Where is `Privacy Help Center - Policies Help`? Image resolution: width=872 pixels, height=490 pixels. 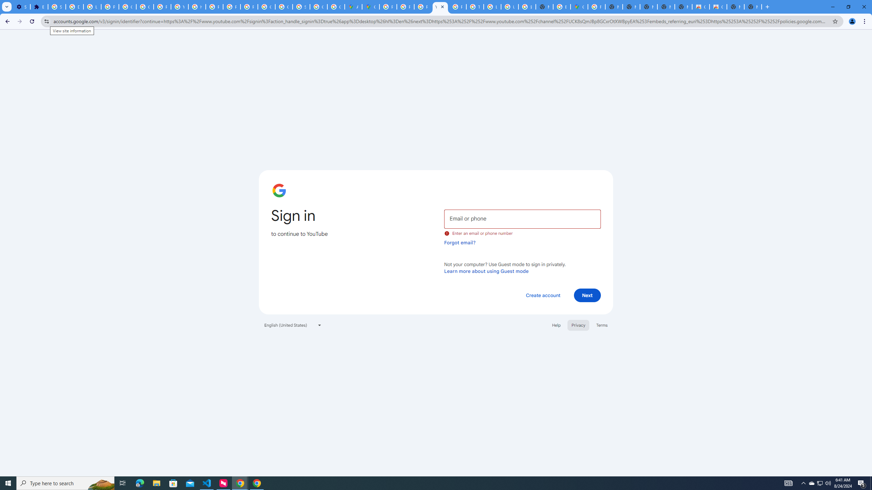
Privacy Help Center - Policies Help is located at coordinates (214, 7).